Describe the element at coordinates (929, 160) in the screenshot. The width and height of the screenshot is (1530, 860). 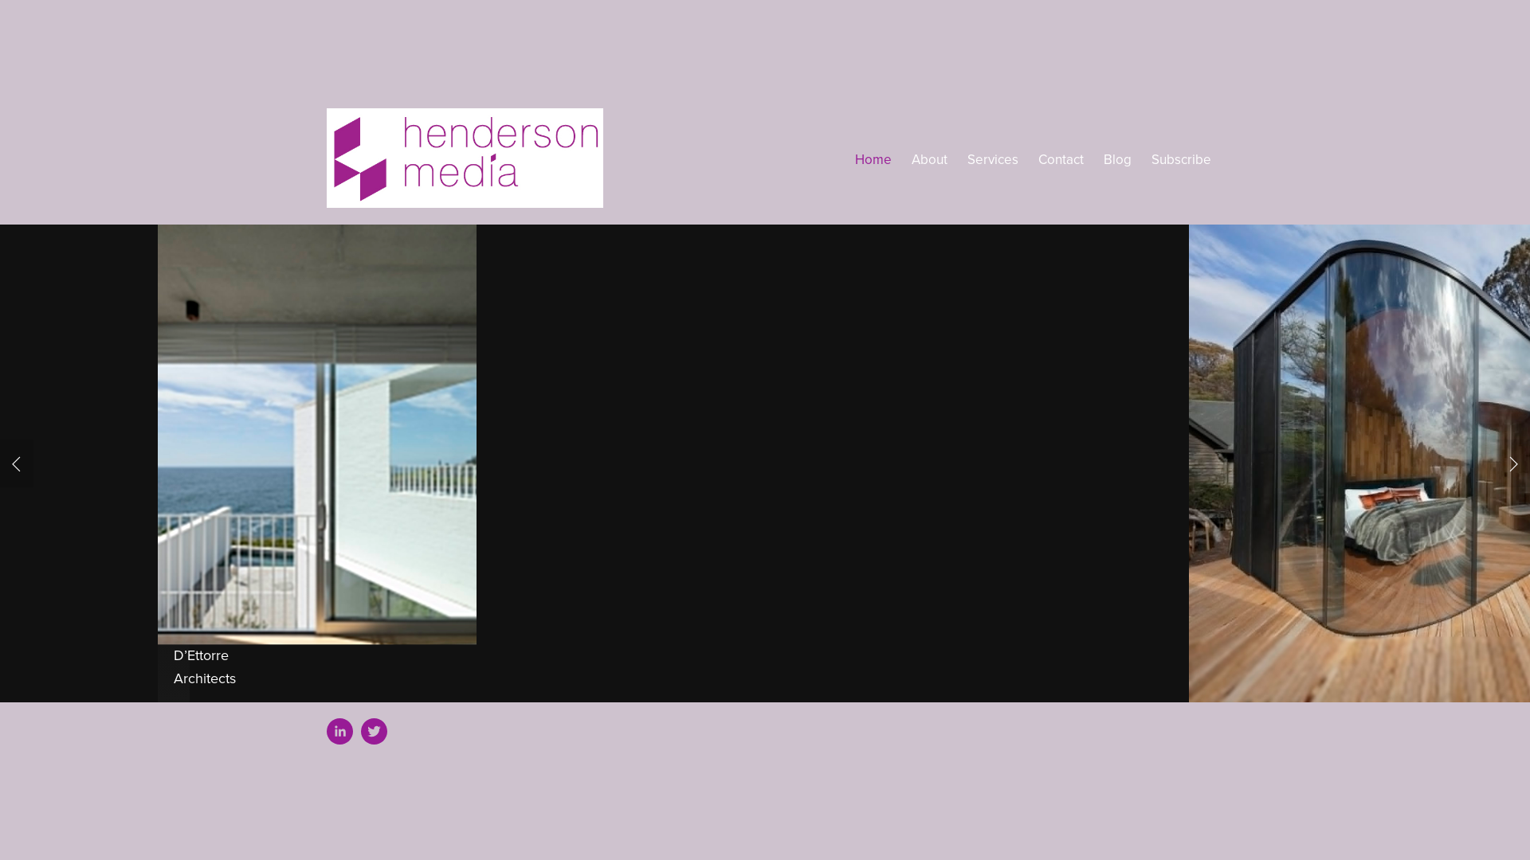
I see `About` at that location.